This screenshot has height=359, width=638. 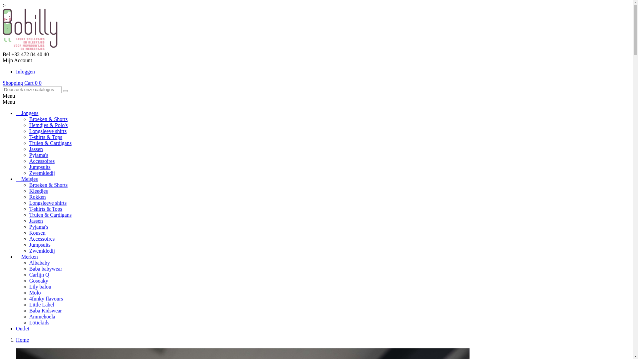 What do you see at coordinates (40, 245) in the screenshot?
I see `Jumpsuits` at bounding box center [40, 245].